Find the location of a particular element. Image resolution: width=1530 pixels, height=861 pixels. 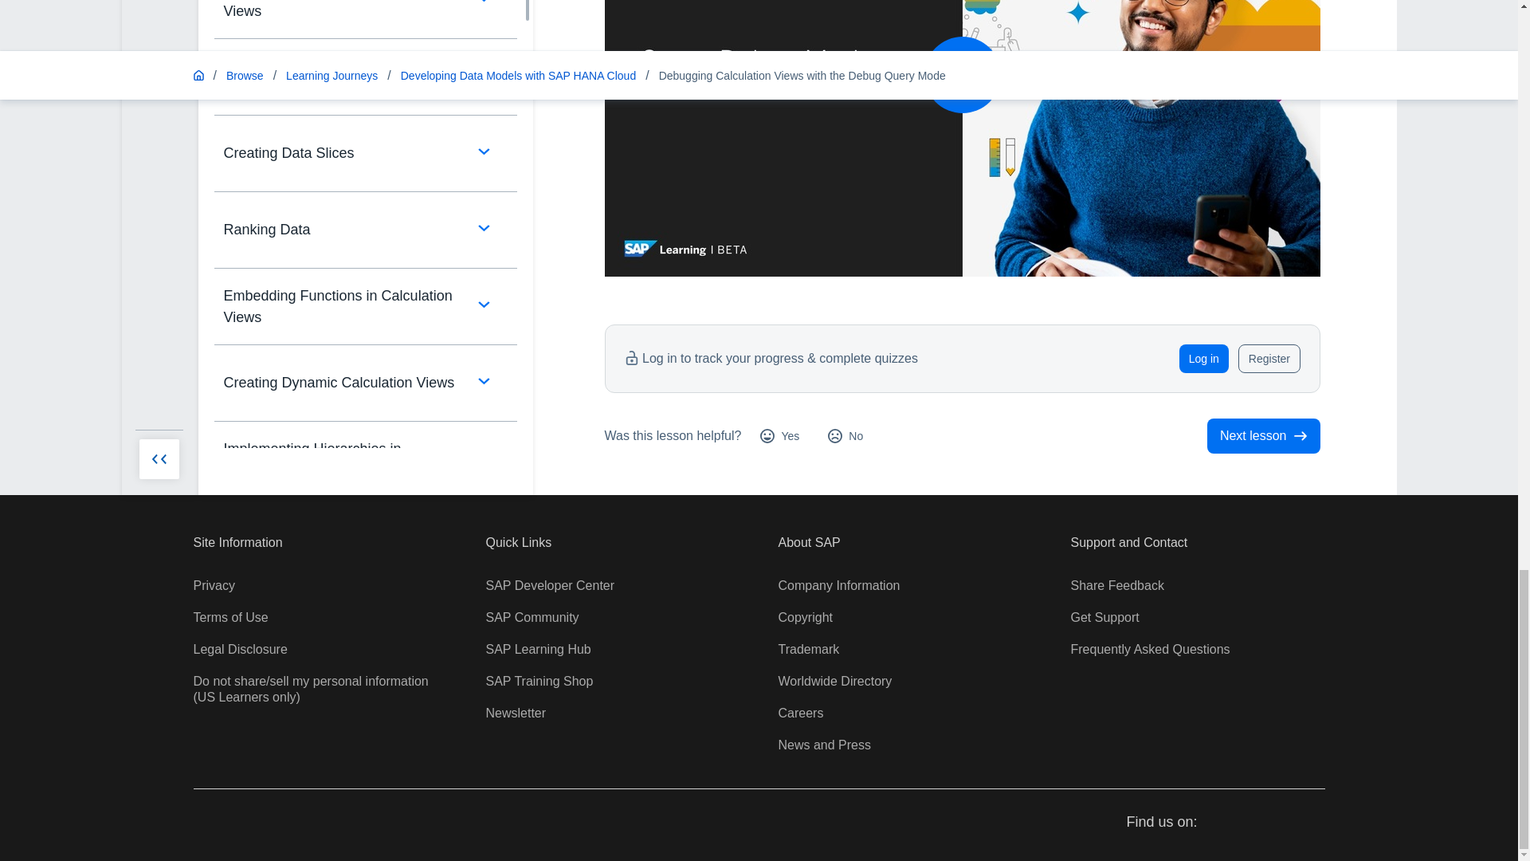

No is located at coordinates (845, 435).